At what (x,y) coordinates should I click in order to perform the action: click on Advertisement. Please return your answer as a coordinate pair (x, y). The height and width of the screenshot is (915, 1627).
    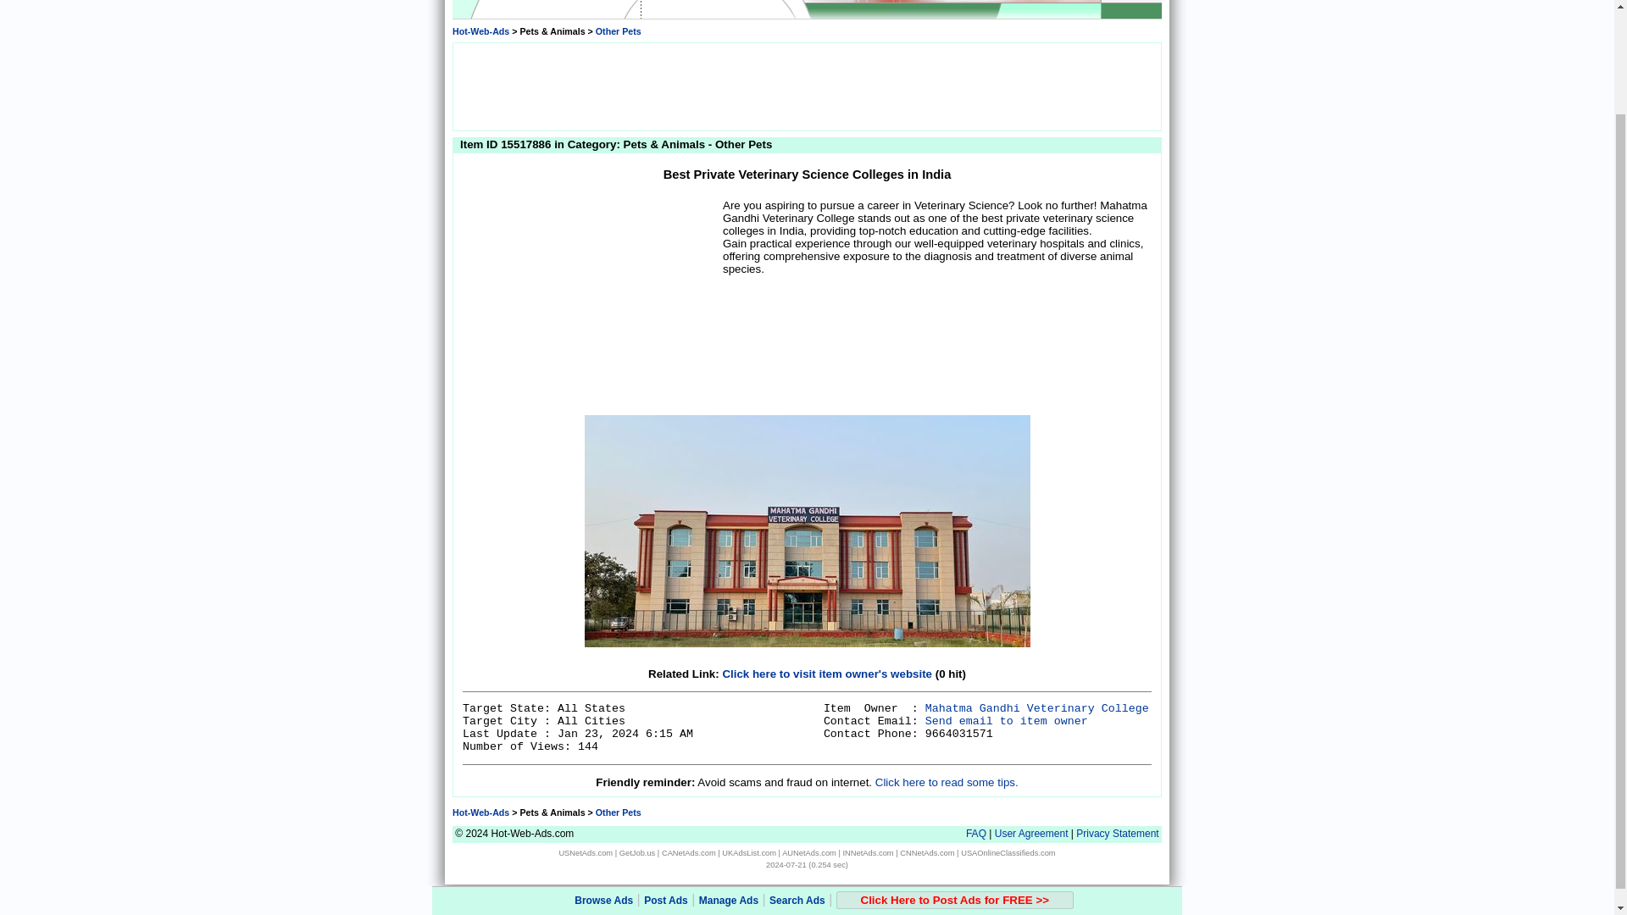
    Looking at the image, I should click on (590, 303).